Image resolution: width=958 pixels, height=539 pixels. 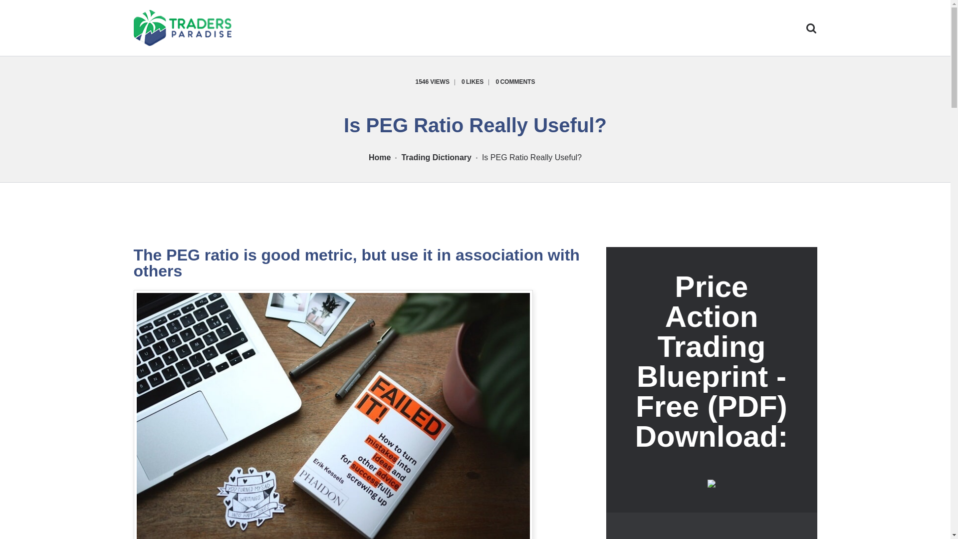 What do you see at coordinates (478, 81) in the screenshot?
I see `0LIKES` at bounding box center [478, 81].